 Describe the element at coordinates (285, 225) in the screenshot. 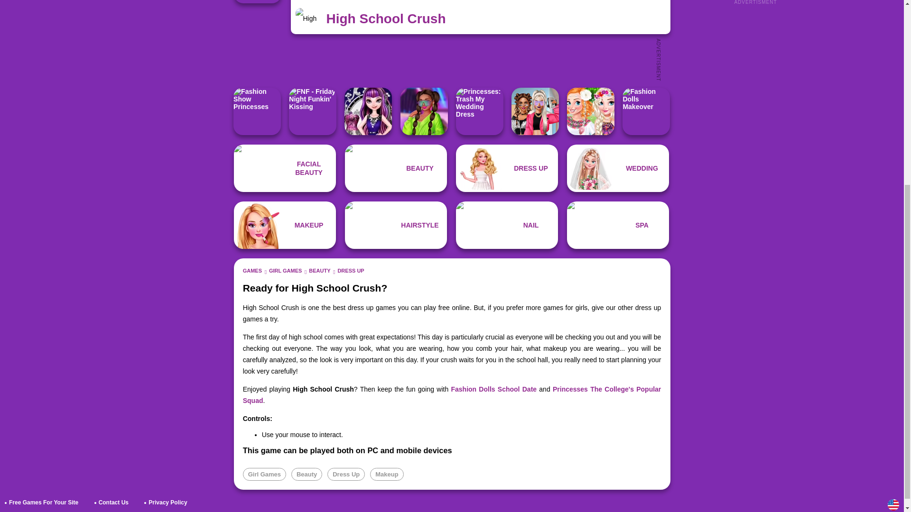

I see `MAKEUP` at that location.